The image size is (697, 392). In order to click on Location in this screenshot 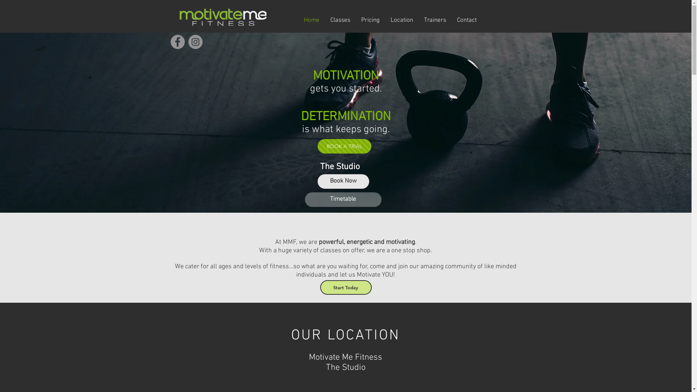, I will do `click(402, 20)`.